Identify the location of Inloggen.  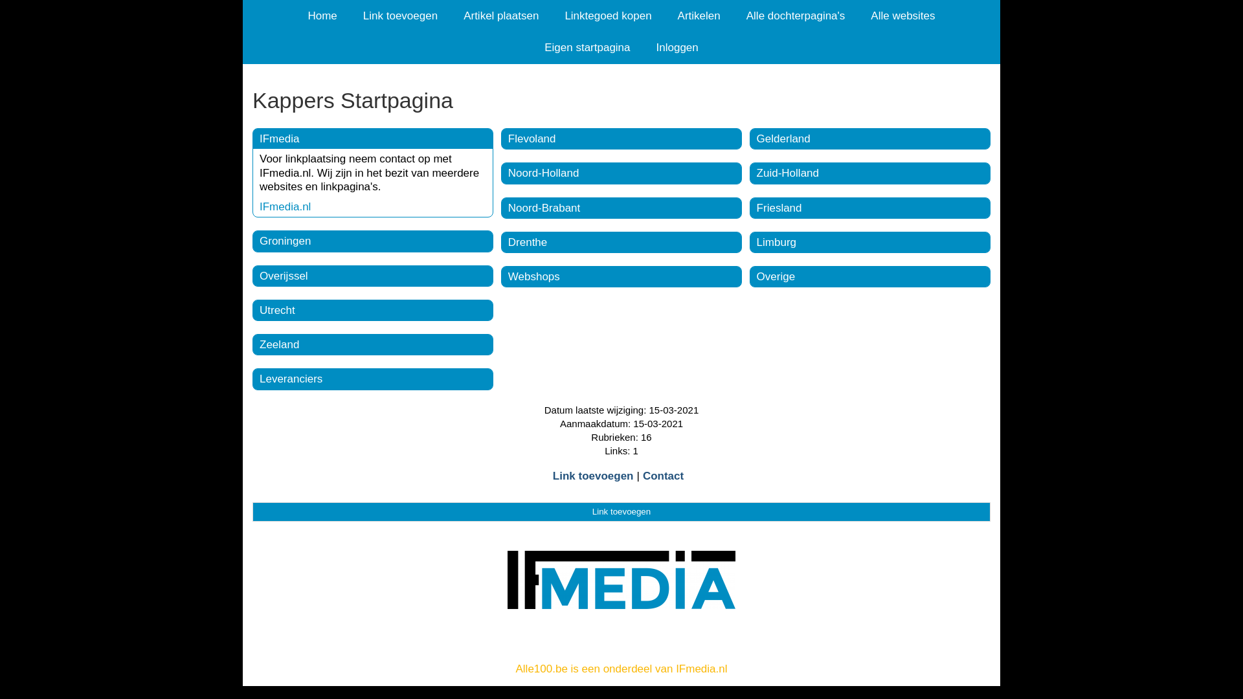
(677, 48).